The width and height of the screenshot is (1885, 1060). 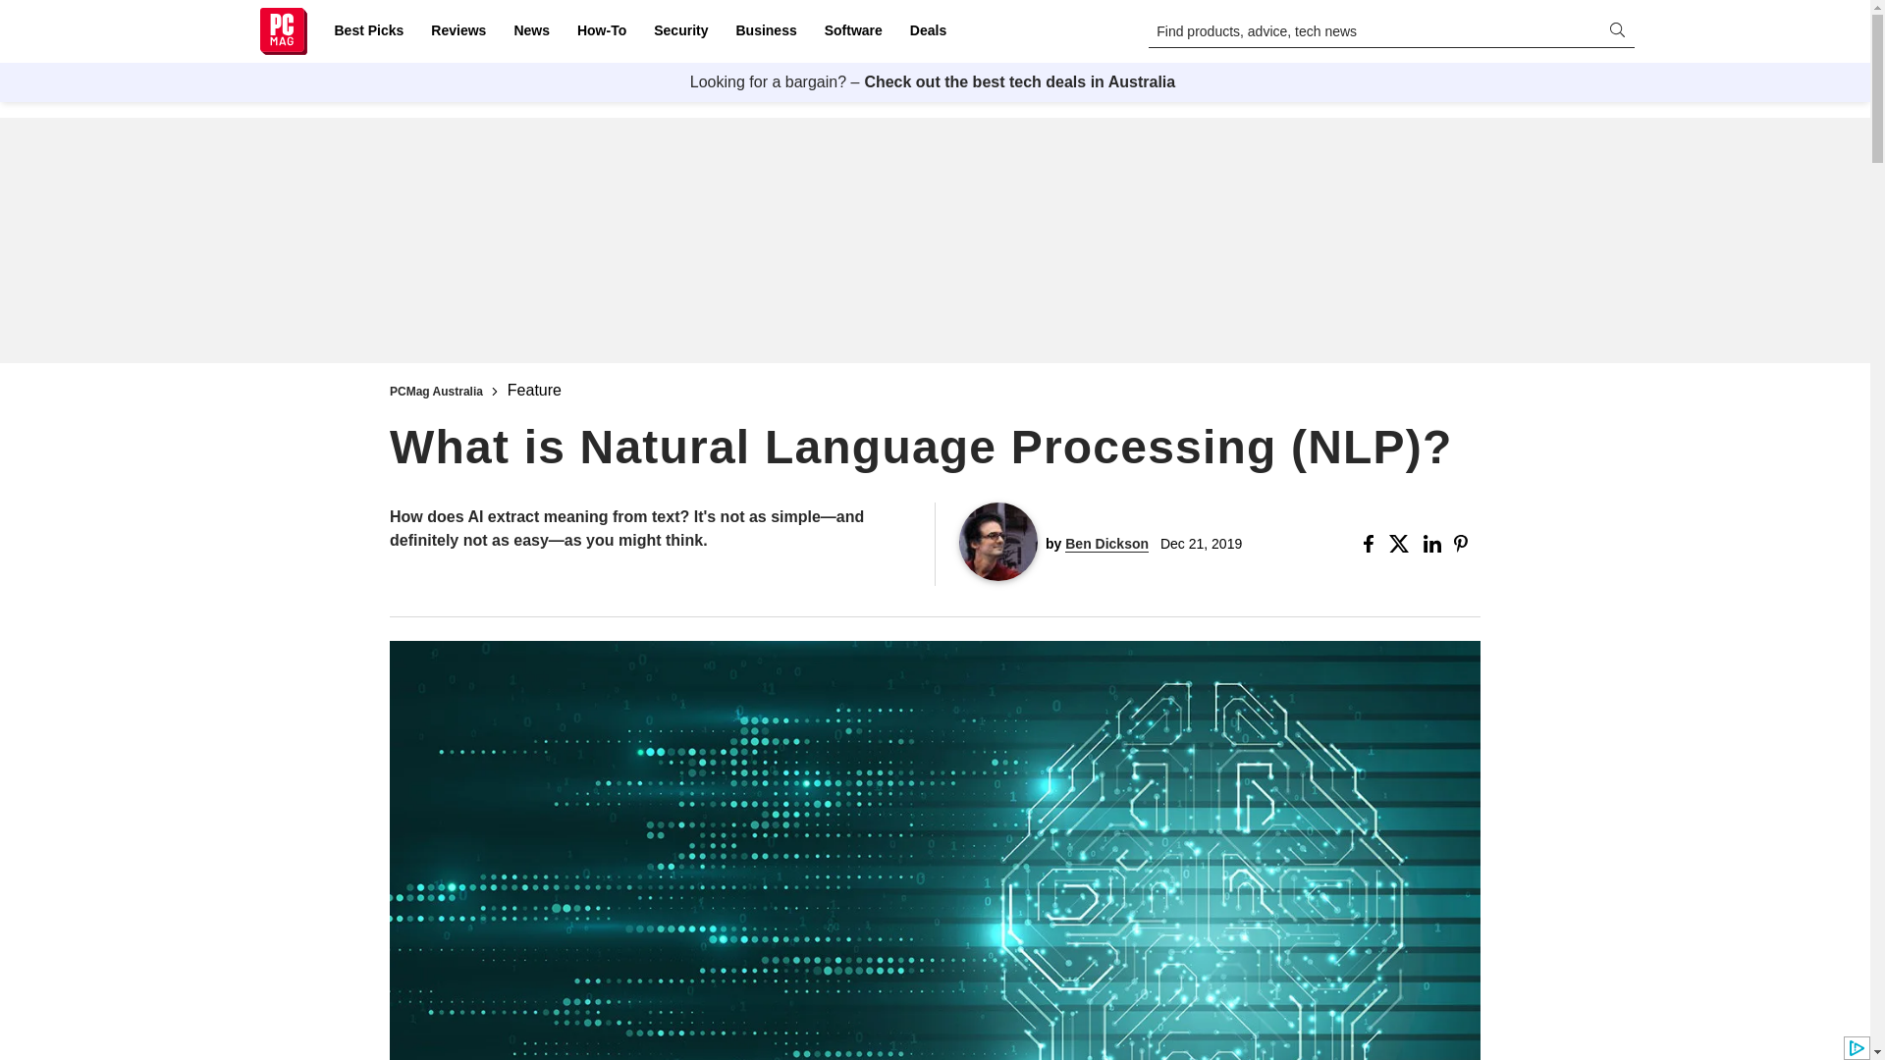 What do you see at coordinates (531, 31) in the screenshot?
I see `News` at bounding box center [531, 31].